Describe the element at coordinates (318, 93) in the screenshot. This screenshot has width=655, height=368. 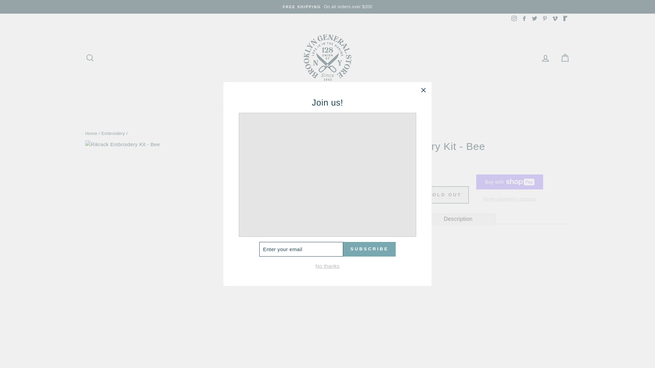
I see `Brooklyn General Store on Facebook` at that location.